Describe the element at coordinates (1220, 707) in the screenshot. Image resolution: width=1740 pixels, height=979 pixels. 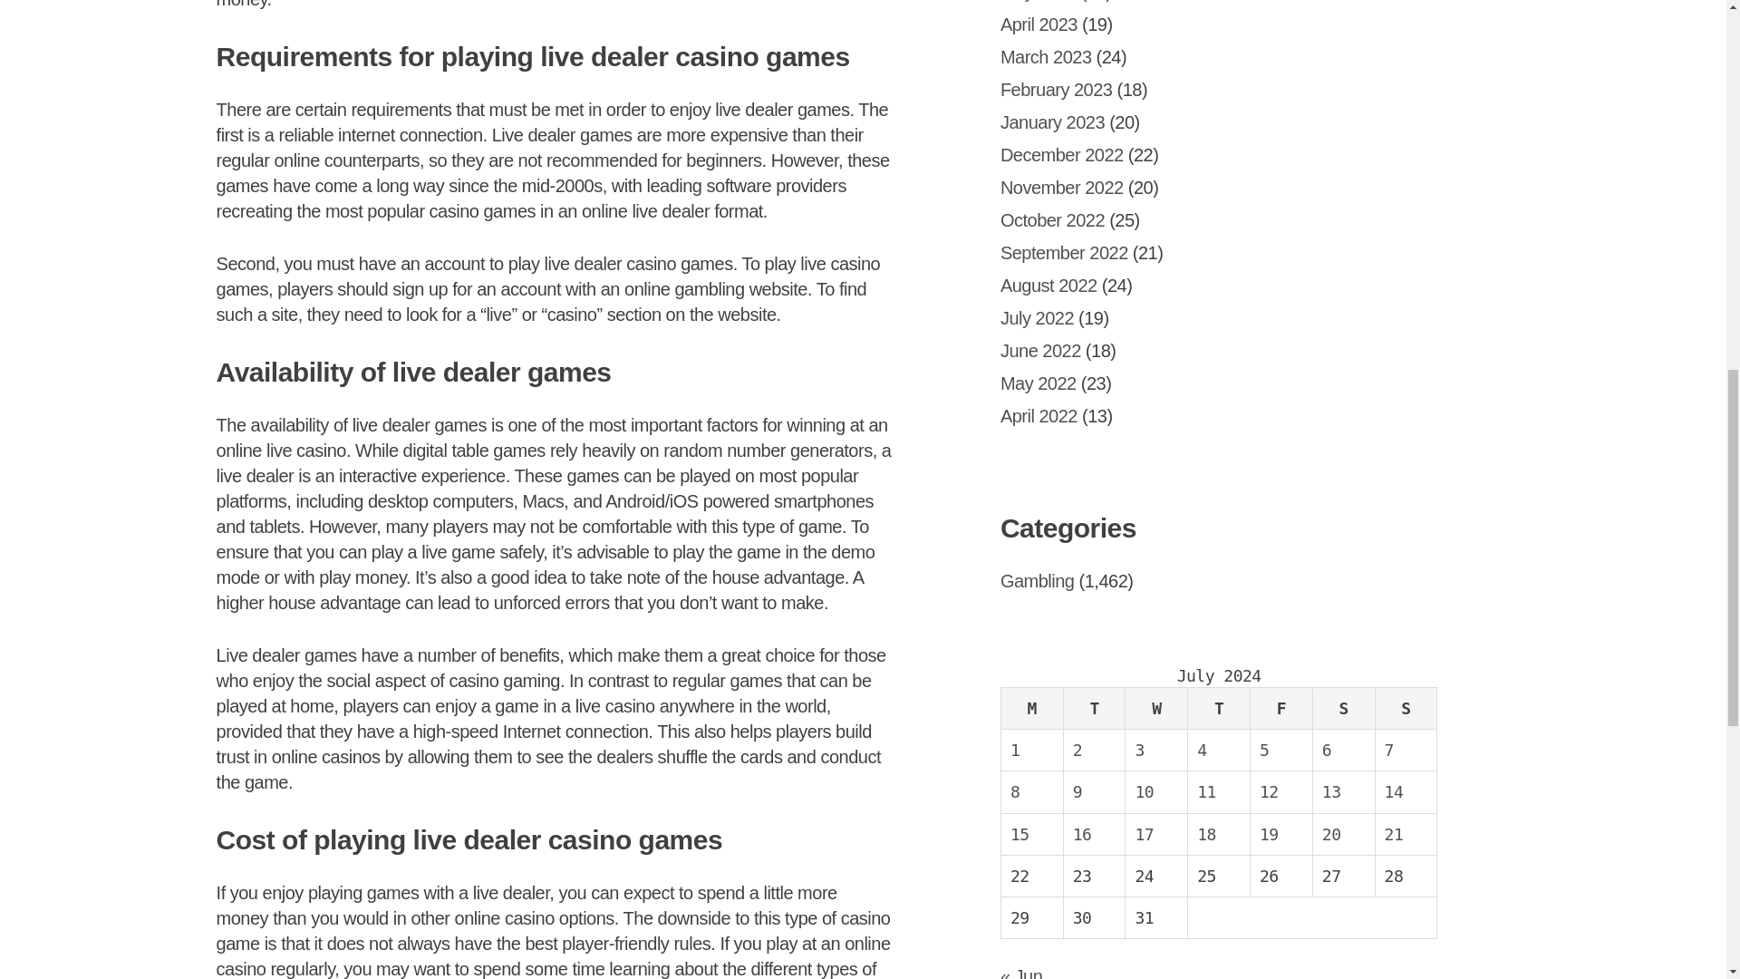
I see `Thursday` at that location.